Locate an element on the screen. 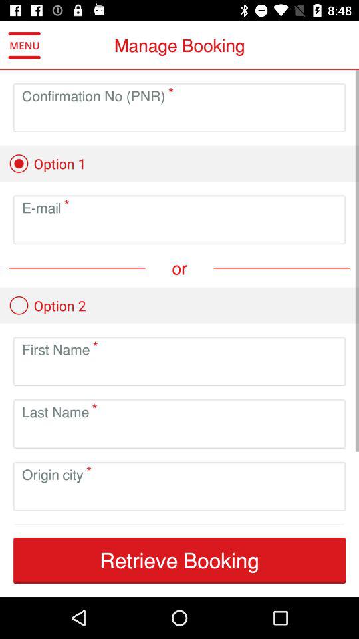 This screenshot has height=639, width=359. swipe to the retrieve booking icon is located at coordinates (179, 560).